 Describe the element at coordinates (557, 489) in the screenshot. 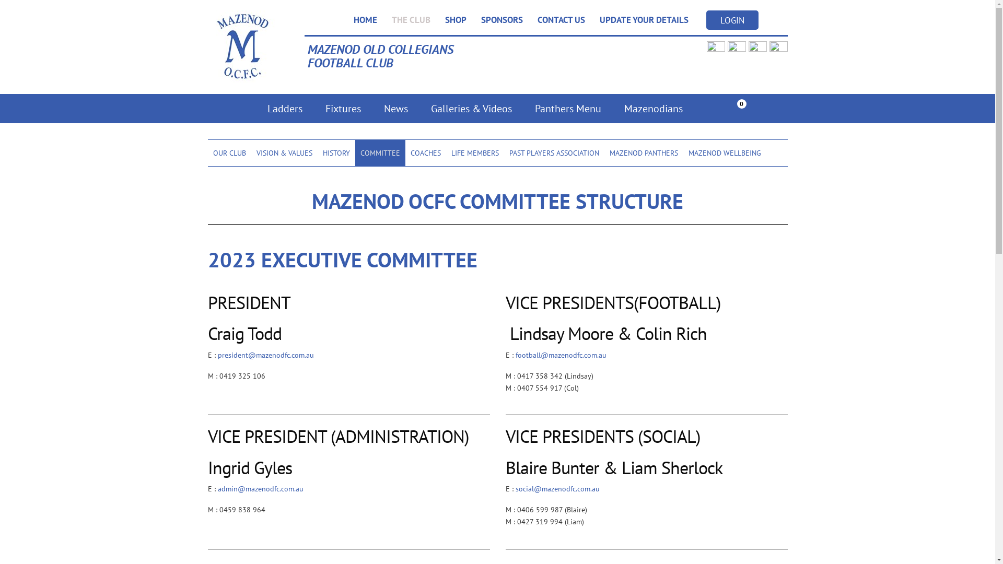

I see `social@mazenodfc.com.au` at that location.